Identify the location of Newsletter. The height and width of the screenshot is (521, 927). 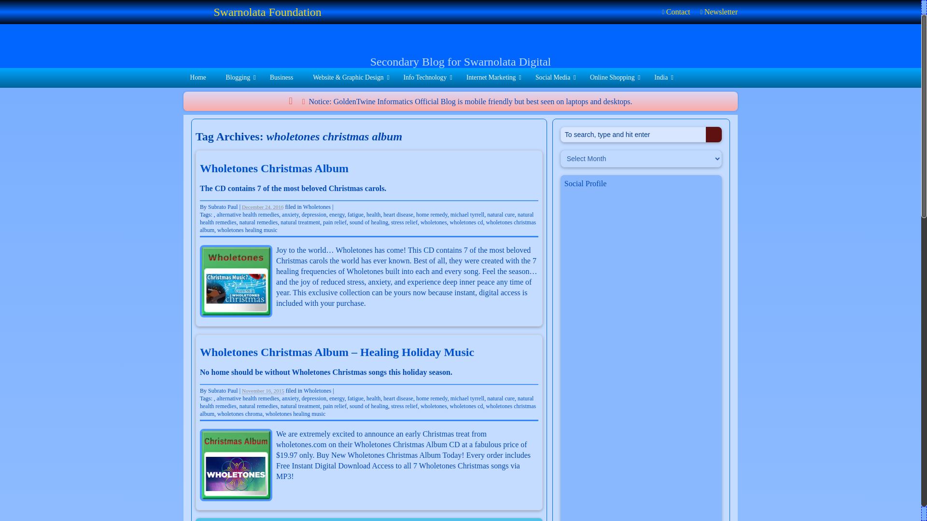
(718, 12).